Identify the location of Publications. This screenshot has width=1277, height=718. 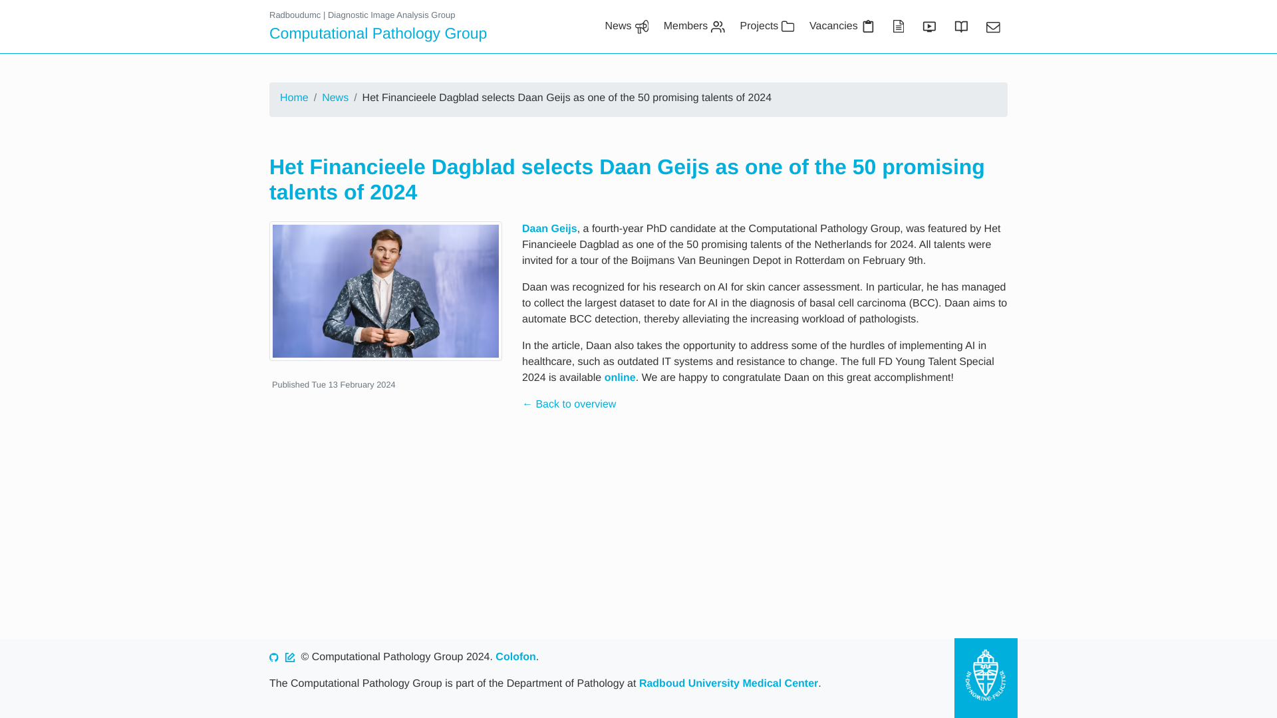
(897, 27).